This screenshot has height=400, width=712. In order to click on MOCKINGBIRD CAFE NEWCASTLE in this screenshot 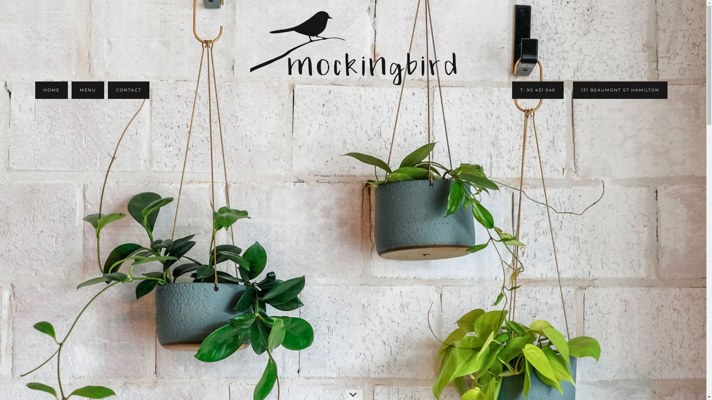, I will do `click(353, 48)`.